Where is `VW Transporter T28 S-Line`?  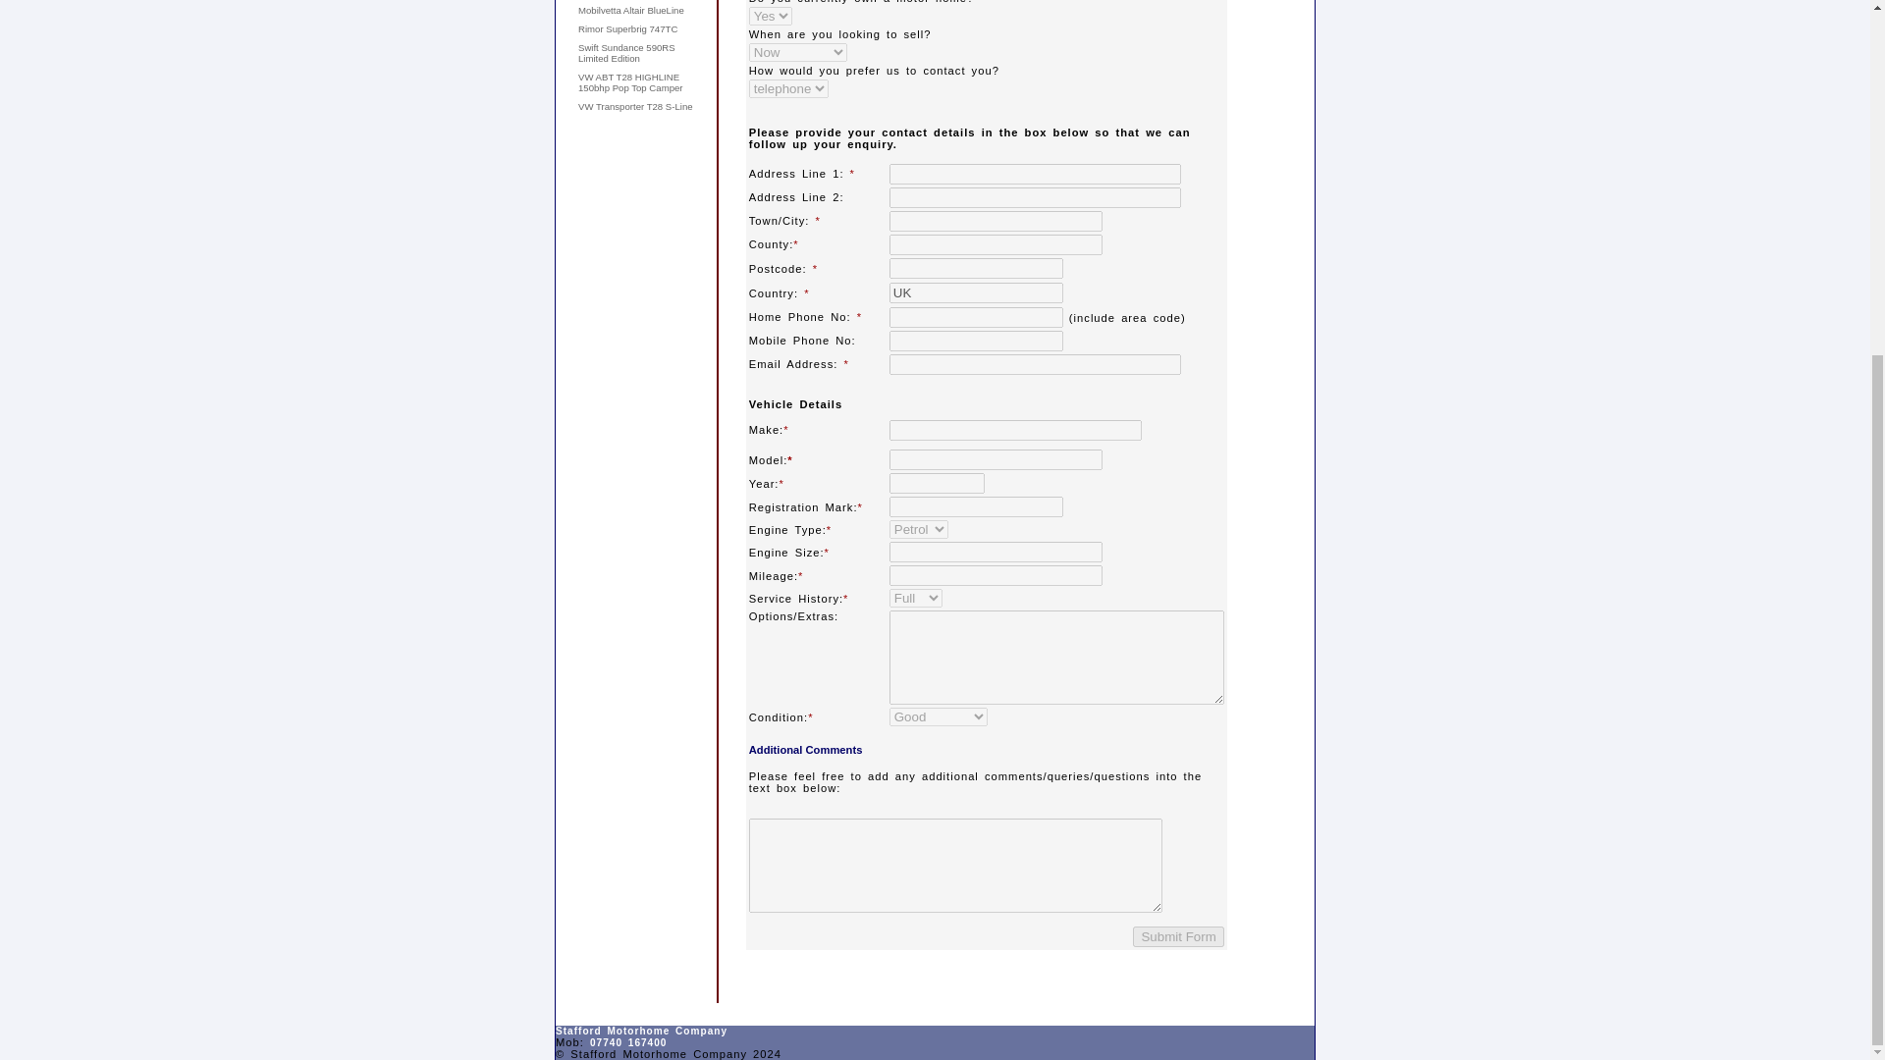 VW Transporter T28 S-Line is located at coordinates (636, 106).